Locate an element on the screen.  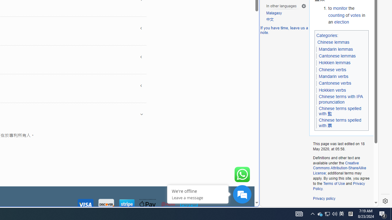
Categories is located at coordinates (326, 35).